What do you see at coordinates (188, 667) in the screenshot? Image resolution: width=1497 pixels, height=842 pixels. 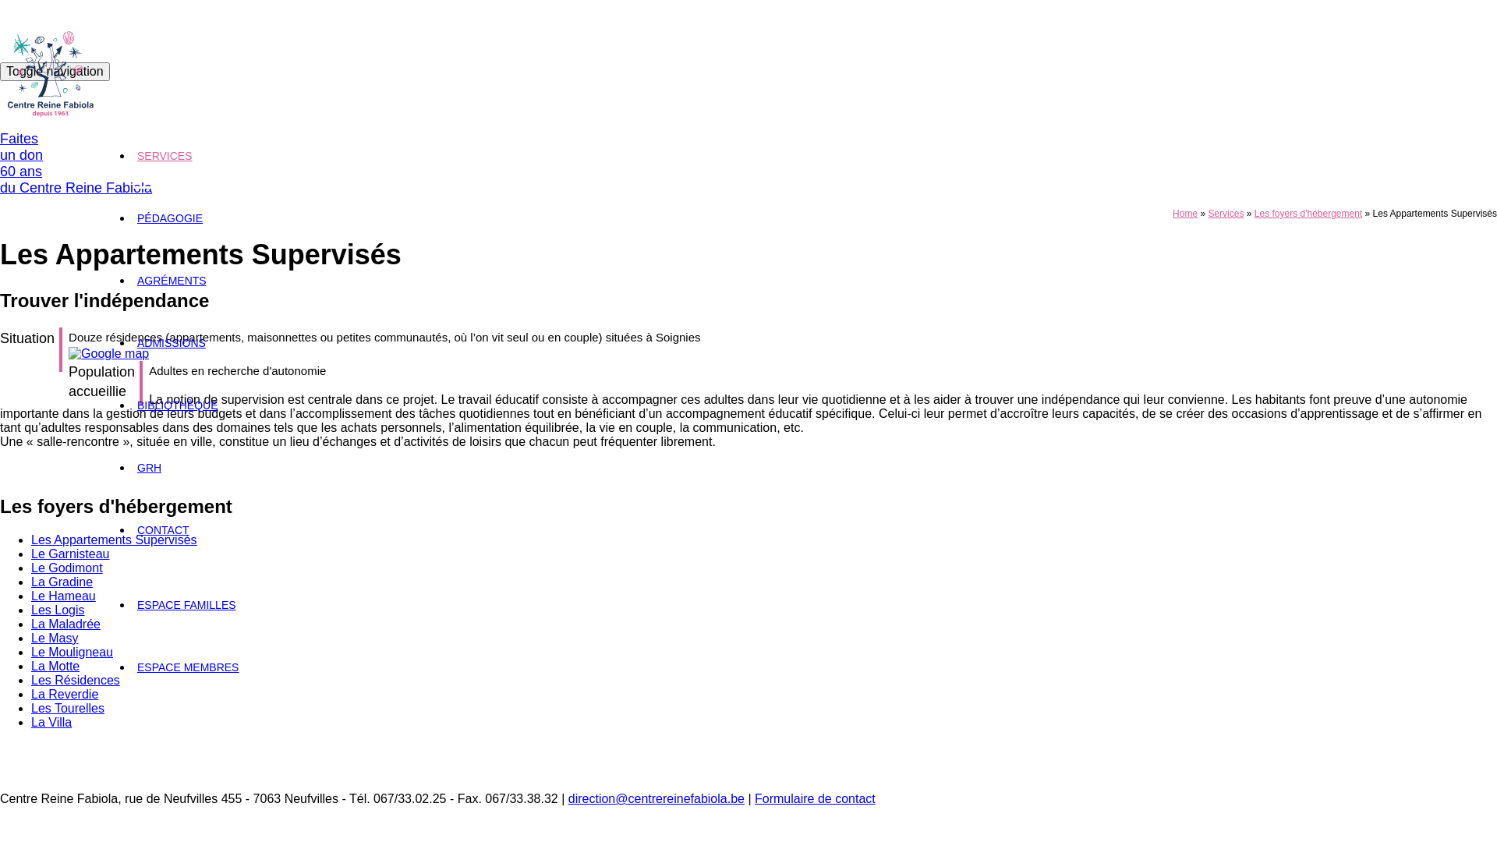 I see `ESPACE MEMBRES` at bounding box center [188, 667].